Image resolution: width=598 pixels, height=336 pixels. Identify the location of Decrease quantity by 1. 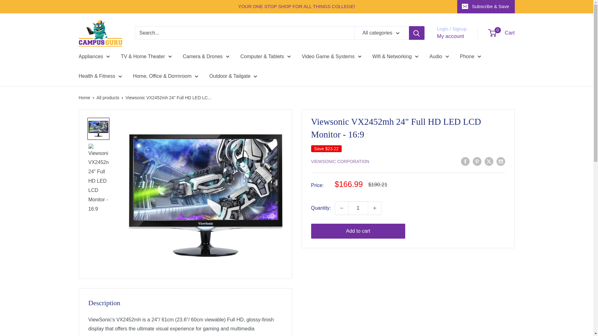
(341, 208).